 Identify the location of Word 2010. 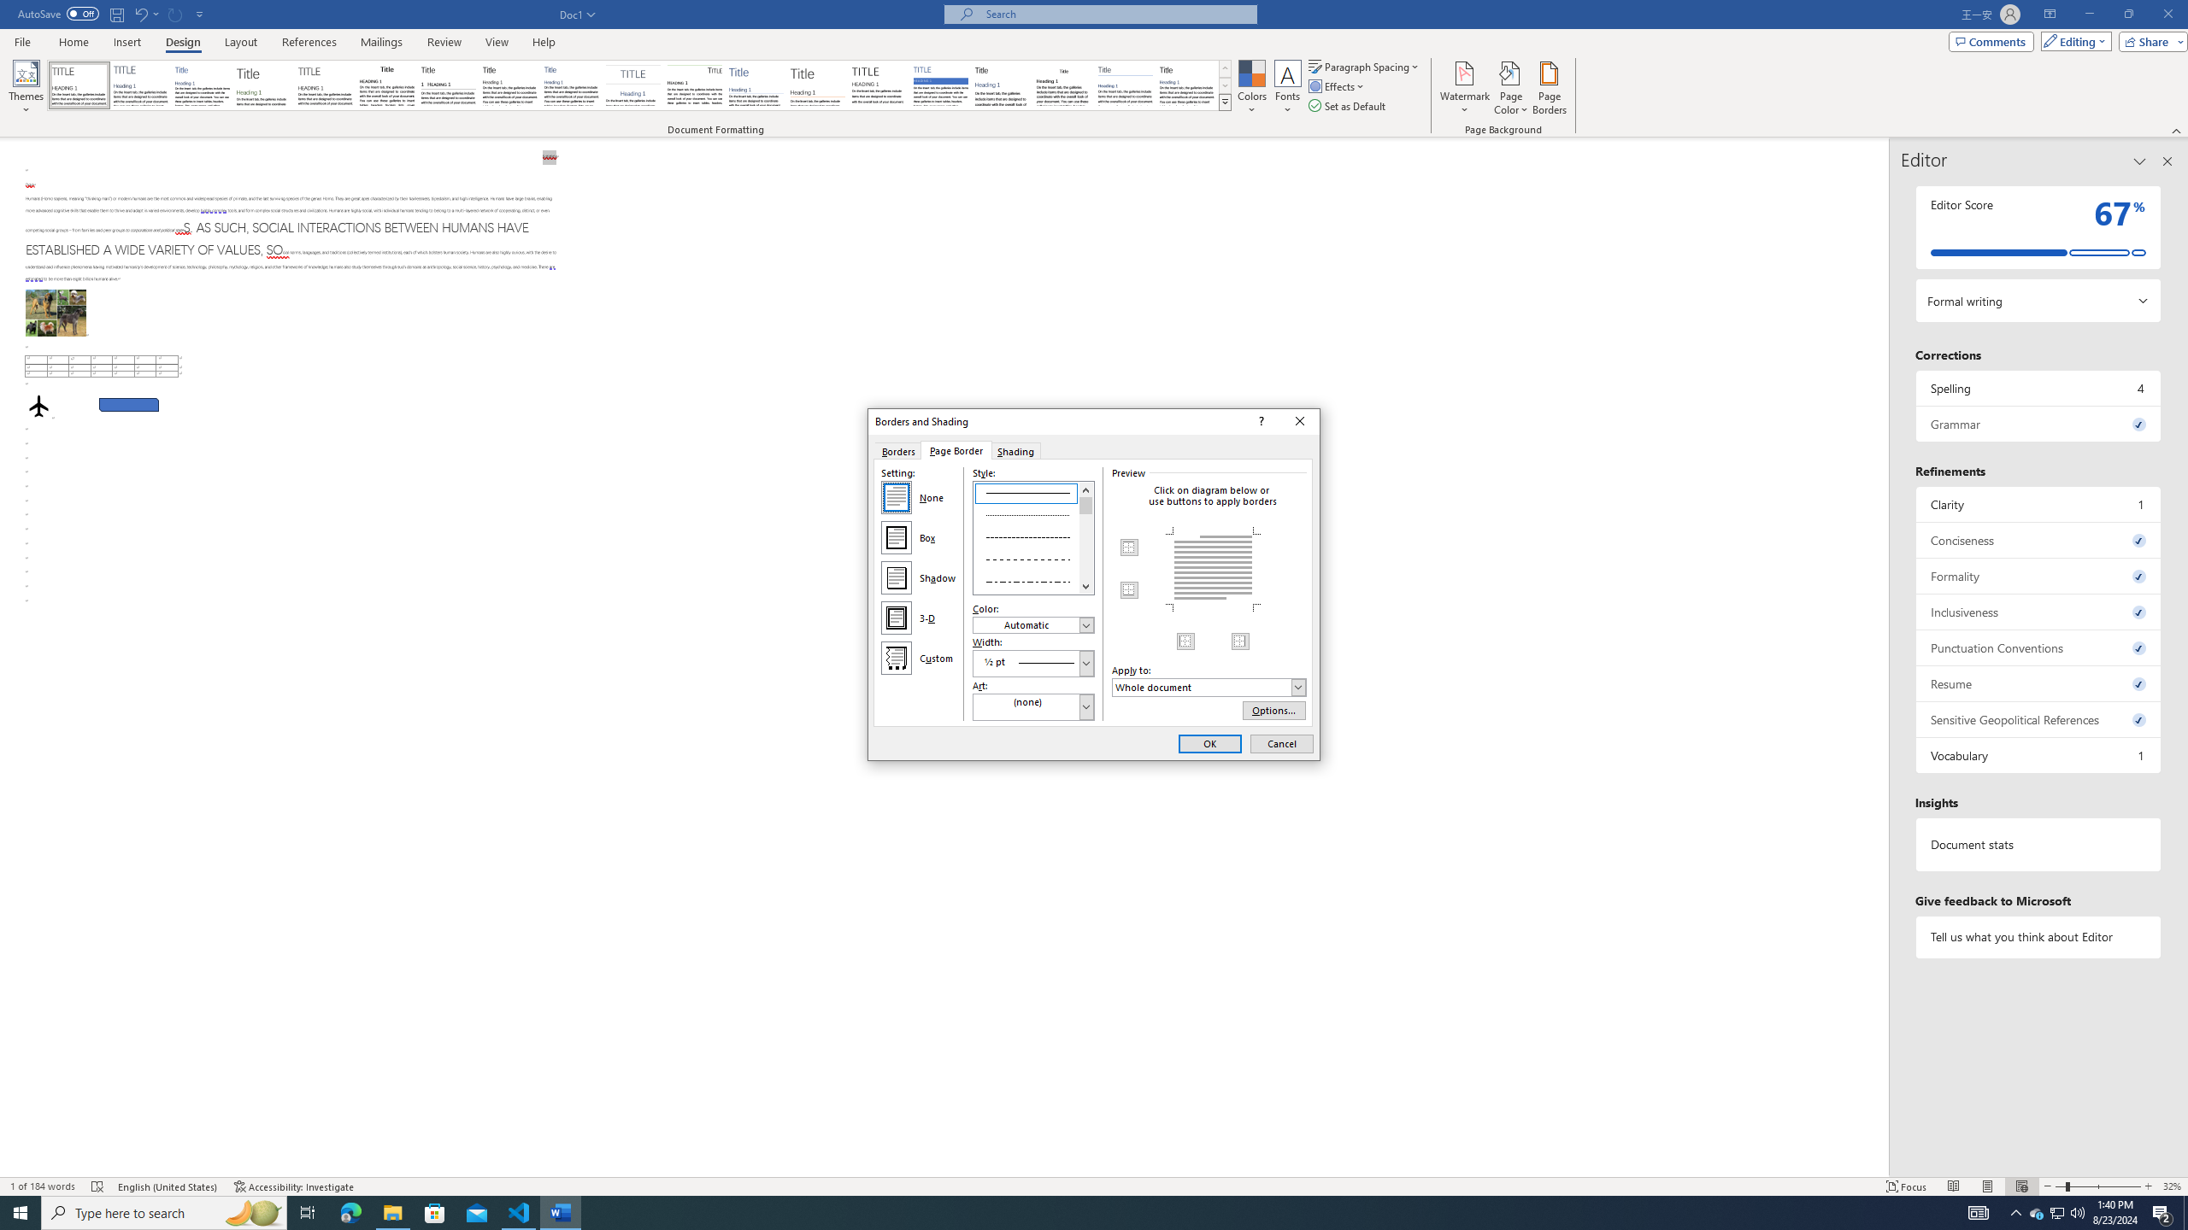
(1126, 85).